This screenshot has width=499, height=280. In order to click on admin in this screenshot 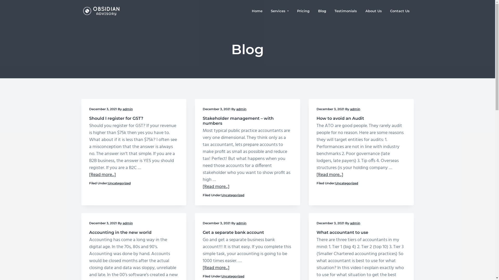, I will do `click(241, 223)`.